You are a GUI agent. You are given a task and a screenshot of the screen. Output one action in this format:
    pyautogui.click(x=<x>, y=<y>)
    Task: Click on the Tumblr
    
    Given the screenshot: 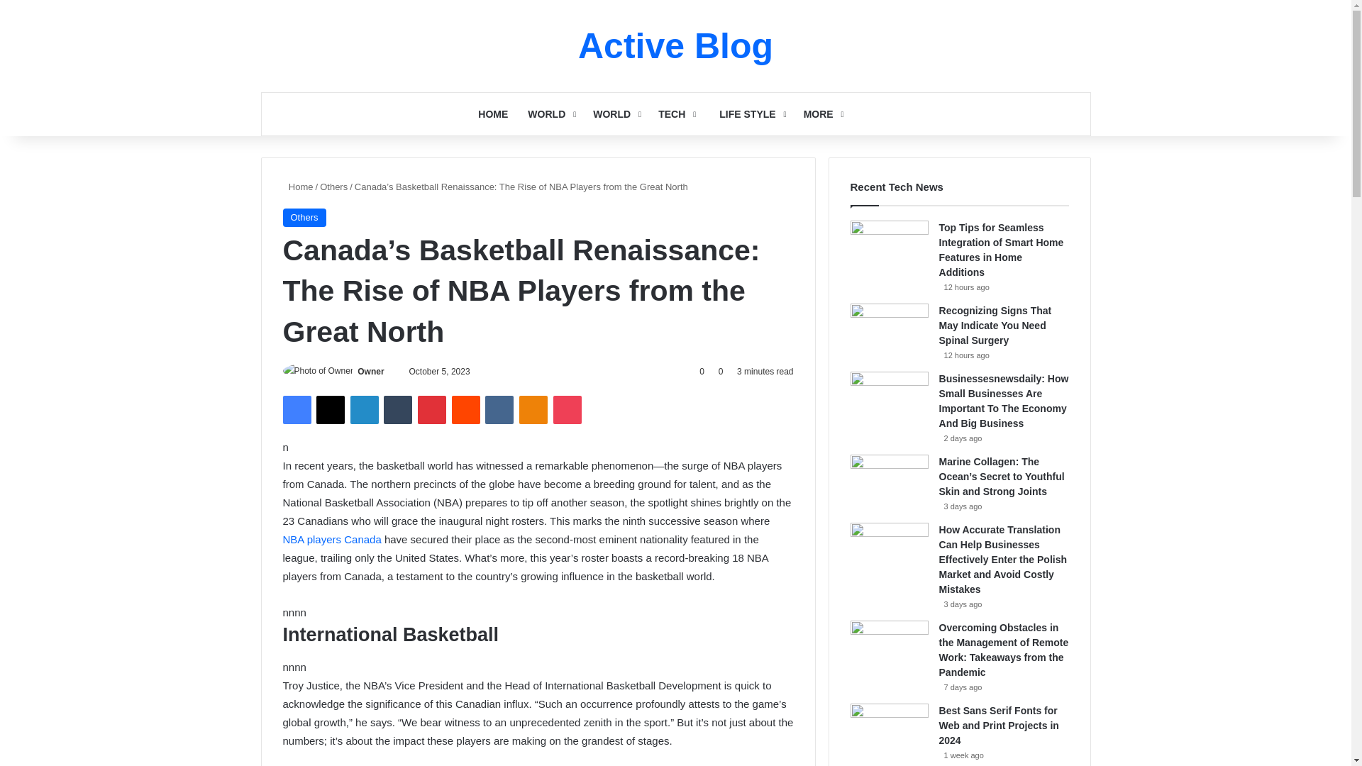 What is the action you would take?
    pyautogui.click(x=398, y=410)
    